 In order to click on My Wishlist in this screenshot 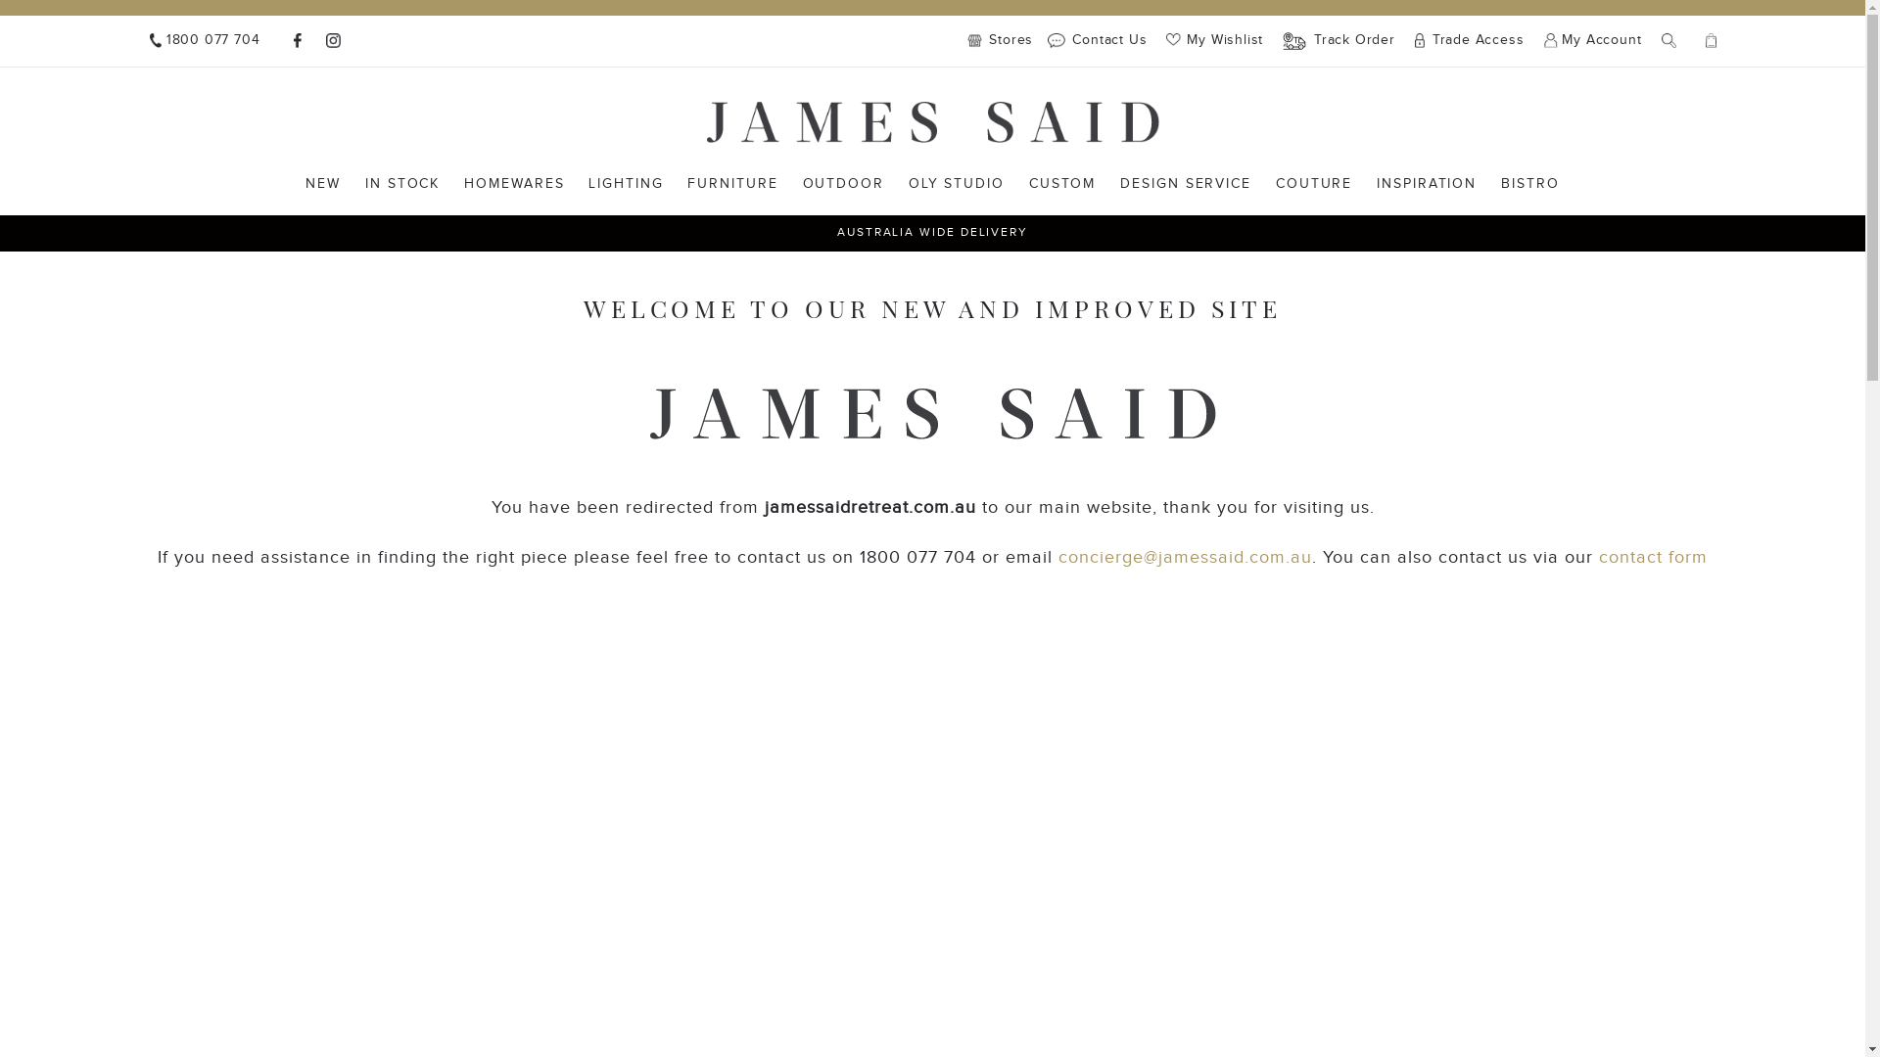, I will do `click(1214, 40)`.